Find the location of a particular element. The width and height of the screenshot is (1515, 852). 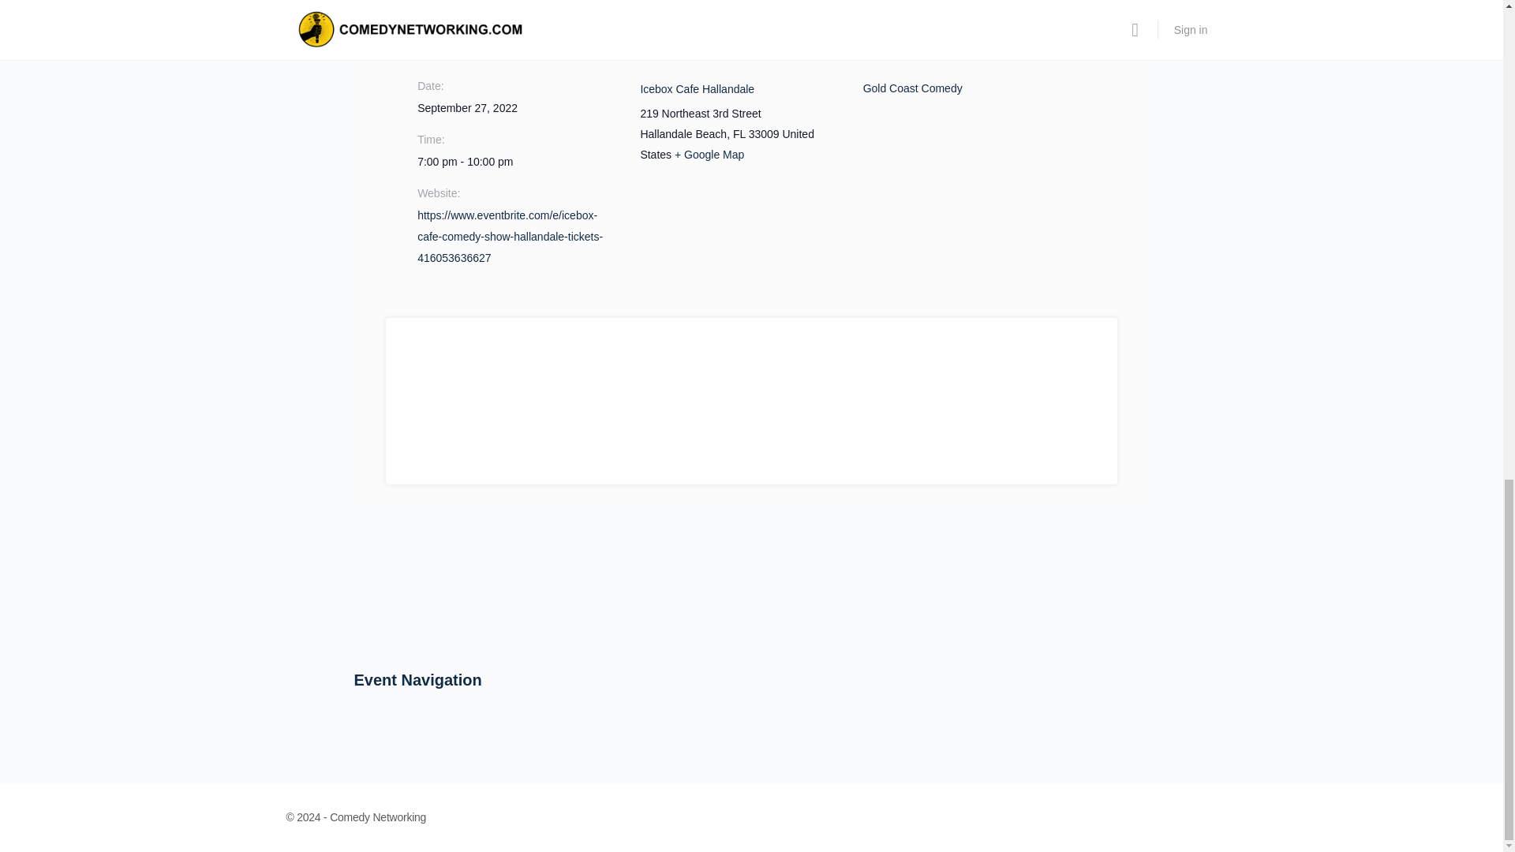

2022-09-27 is located at coordinates (519, 163).